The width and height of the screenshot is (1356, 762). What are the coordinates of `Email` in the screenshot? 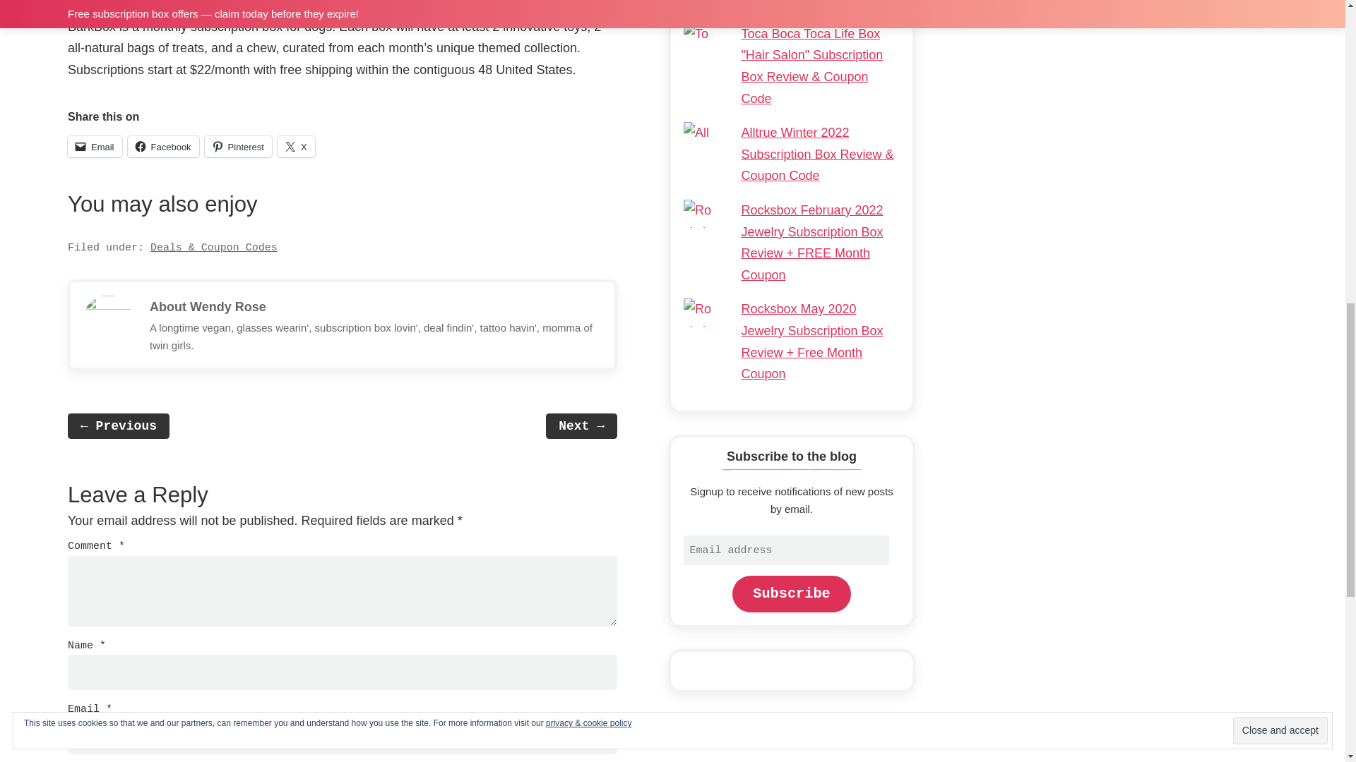 It's located at (95, 147).